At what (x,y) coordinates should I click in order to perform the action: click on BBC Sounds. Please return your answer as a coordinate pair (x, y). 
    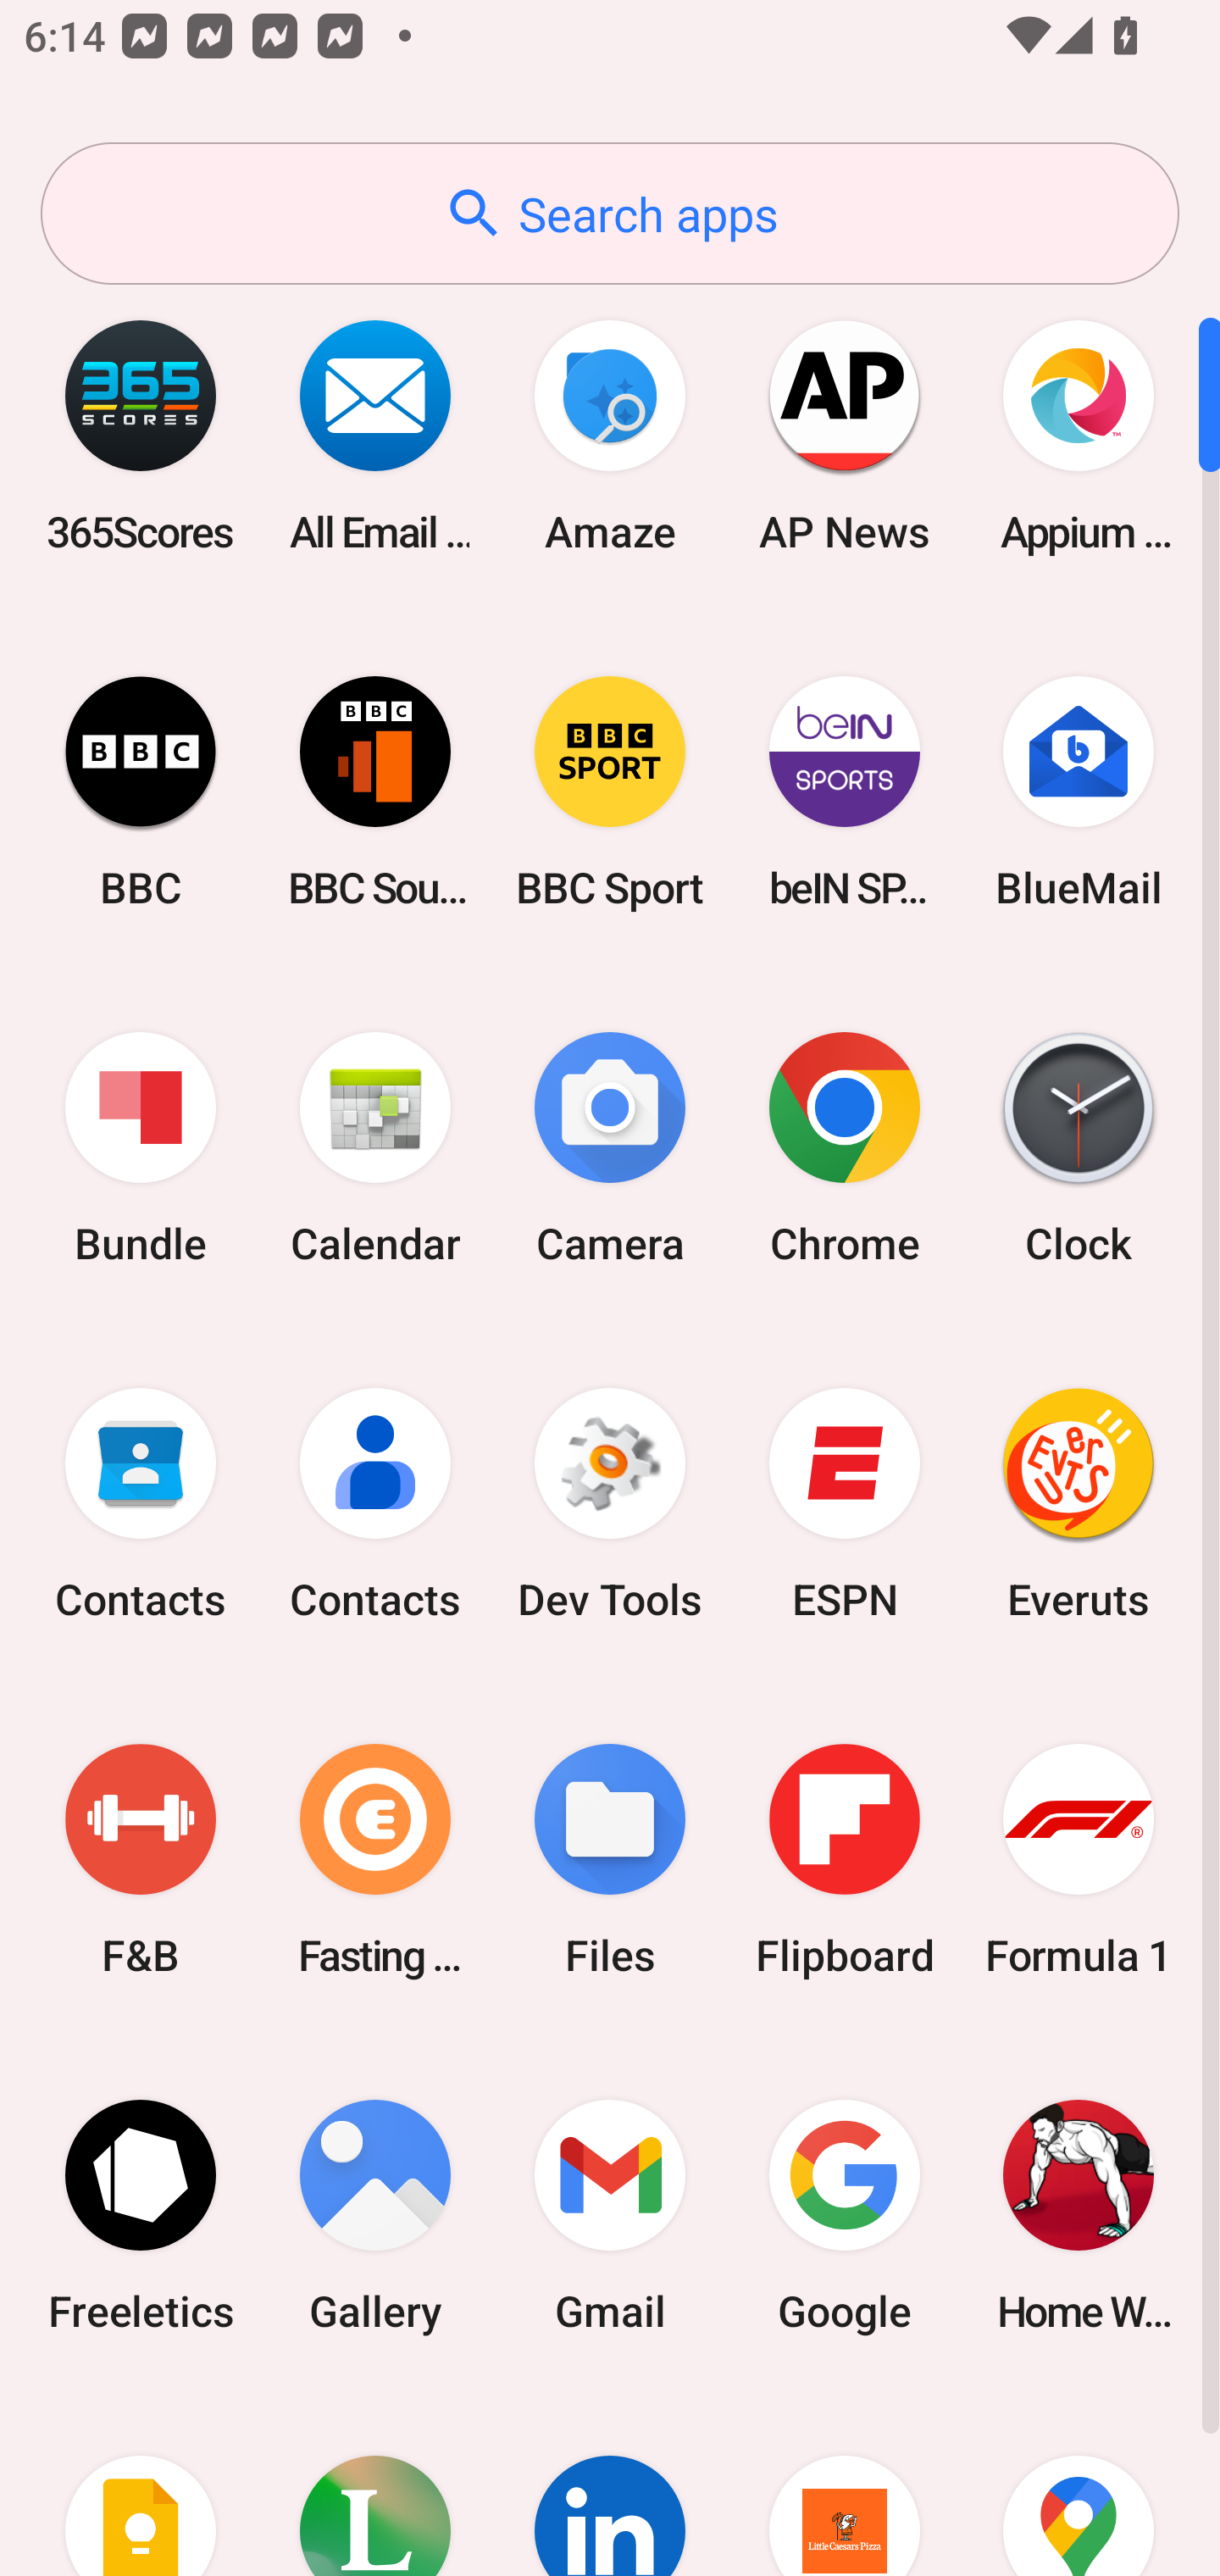
    Looking at the image, I should click on (375, 791).